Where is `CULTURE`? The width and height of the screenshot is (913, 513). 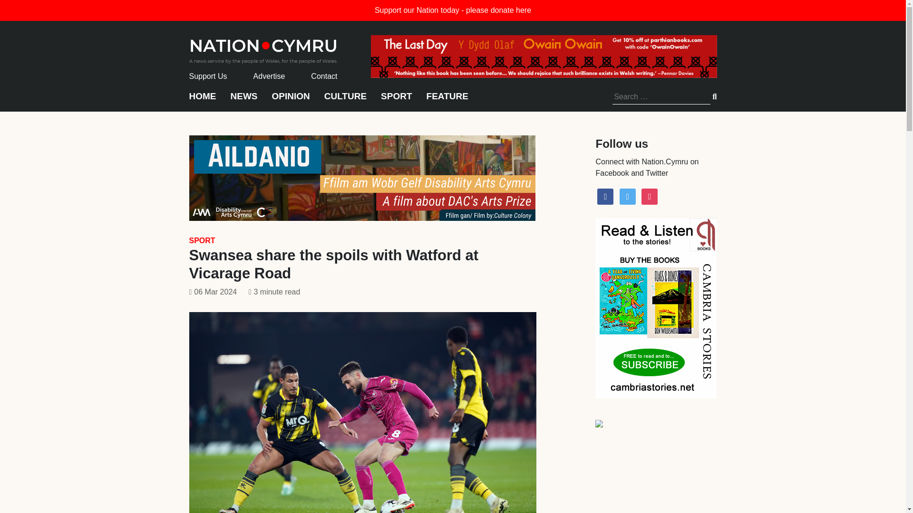 CULTURE is located at coordinates (345, 101).